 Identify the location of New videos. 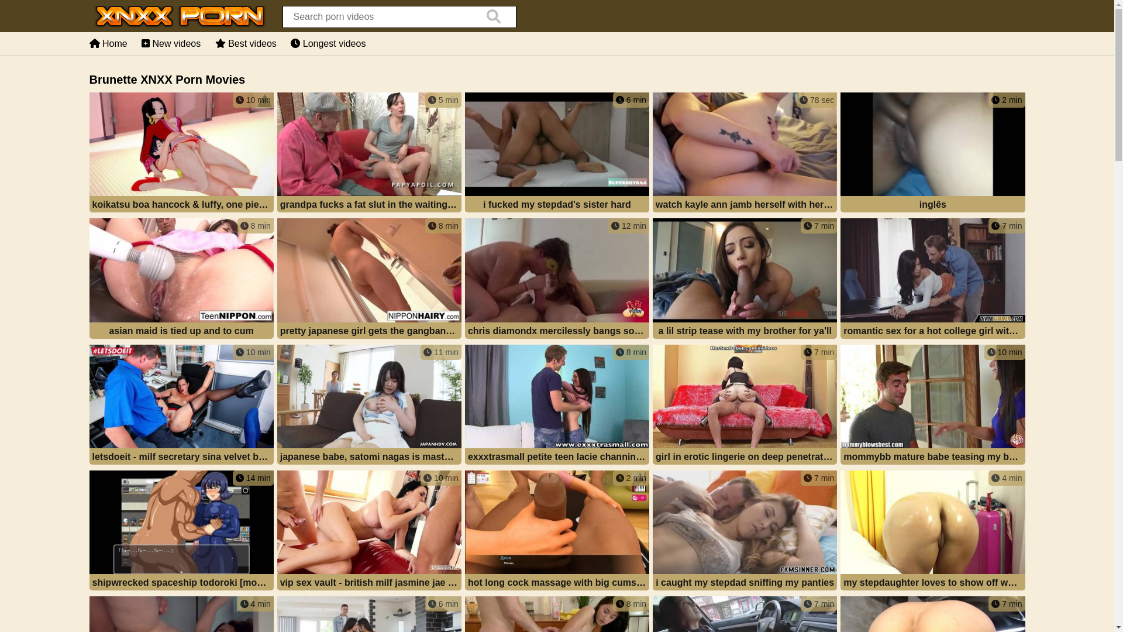
(171, 43).